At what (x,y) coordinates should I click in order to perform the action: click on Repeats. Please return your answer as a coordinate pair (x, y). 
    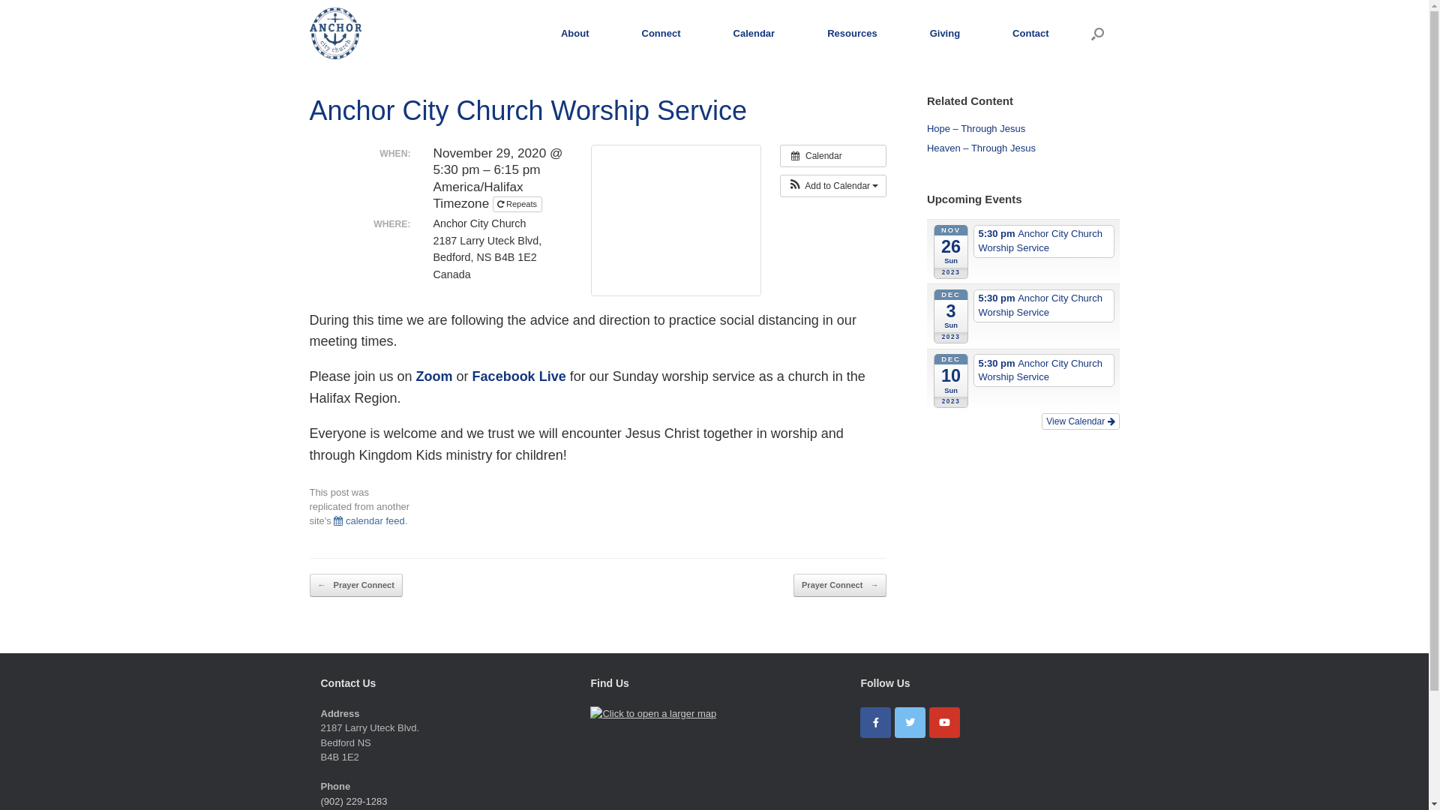
    Looking at the image, I should click on (517, 204).